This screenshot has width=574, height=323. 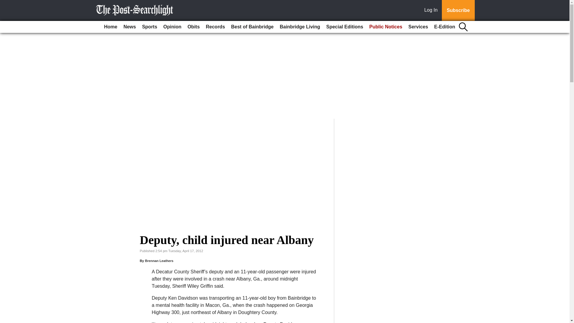 I want to click on News, so click(x=130, y=27).